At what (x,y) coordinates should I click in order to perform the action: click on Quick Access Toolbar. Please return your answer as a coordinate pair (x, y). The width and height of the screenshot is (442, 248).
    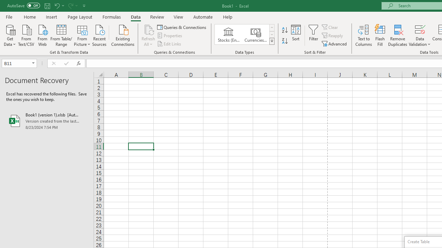
    Looking at the image, I should click on (47, 6).